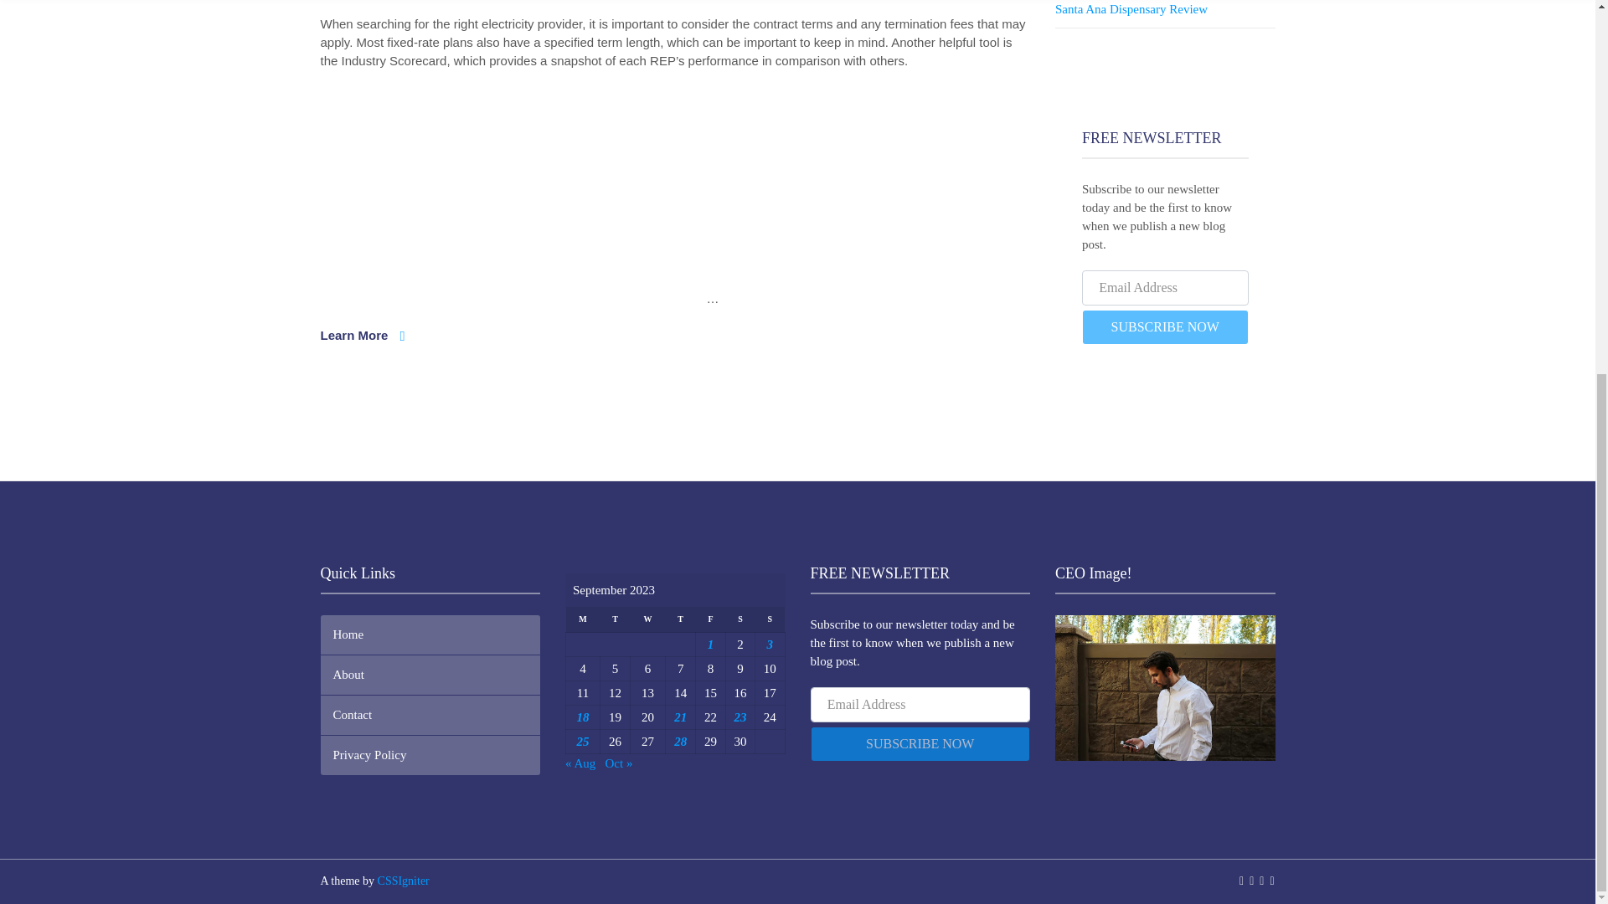 Image resolution: width=1608 pixels, height=904 pixels. Describe the element at coordinates (920, 744) in the screenshot. I see `SUBSCRIBE NOW` at that location.